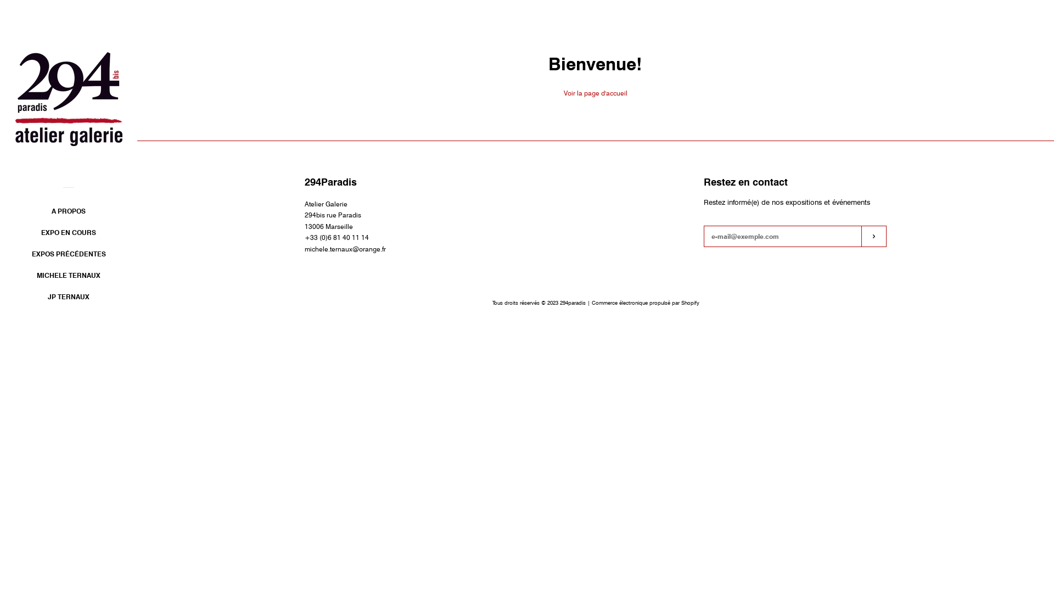 Image resolution: width=1054 pixels, height=593 pixels. What do you see at coordinates (69, 279) in the screenshot?
I see `MICHELE TERNAUX` at bounding box center [69, 279].